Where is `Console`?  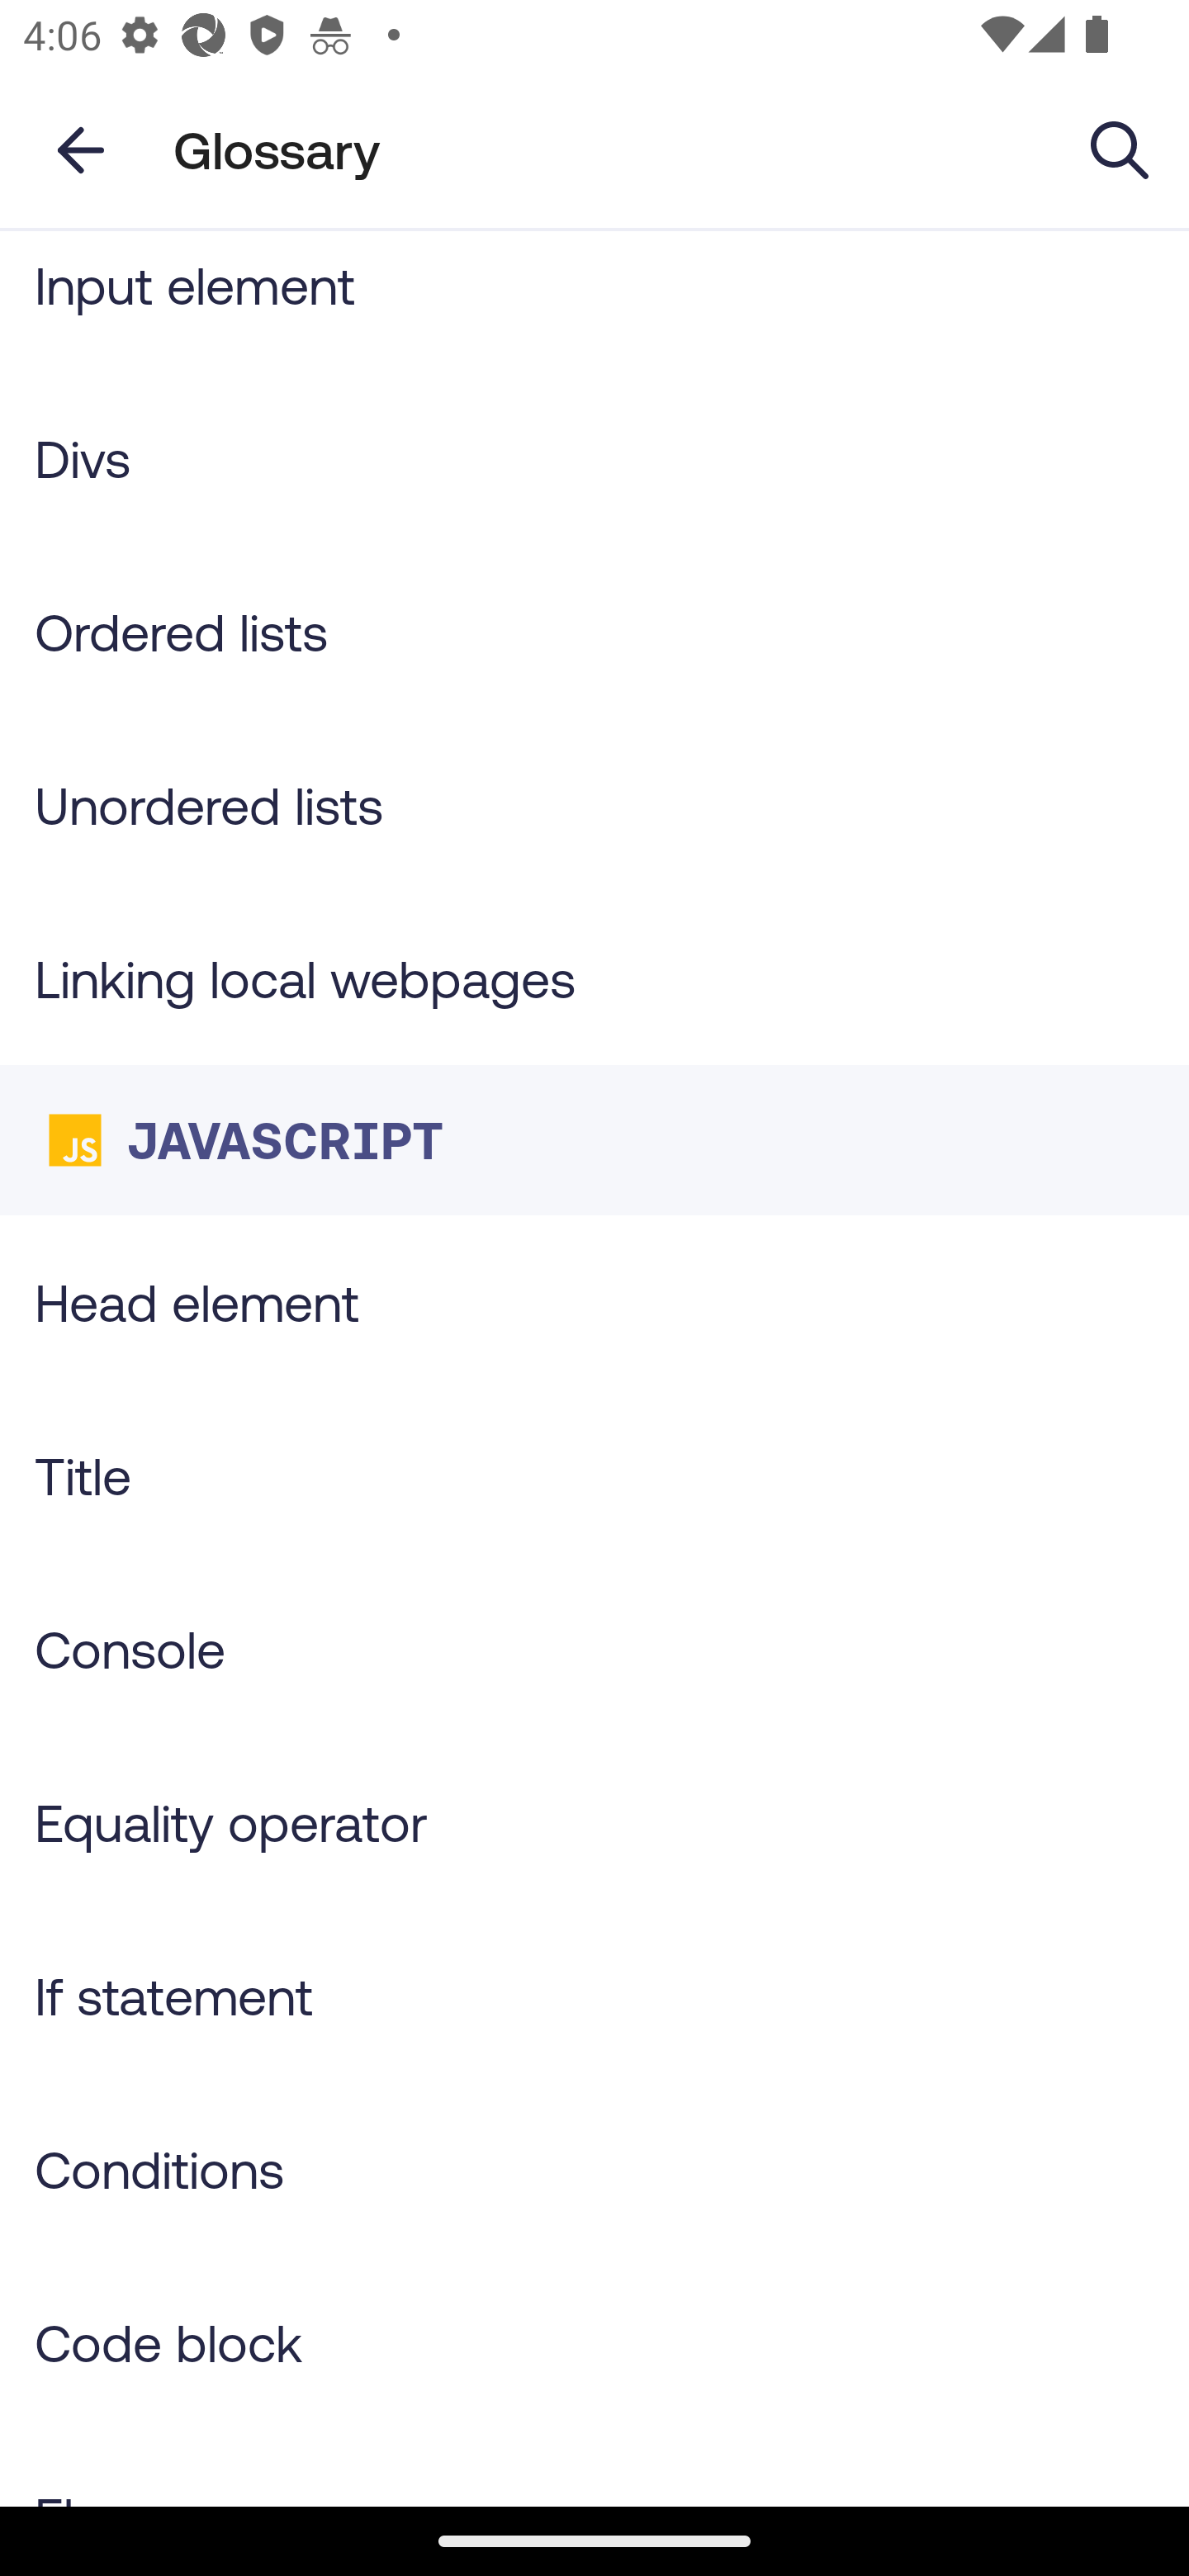 Console is located at coordinates (594, 1648).